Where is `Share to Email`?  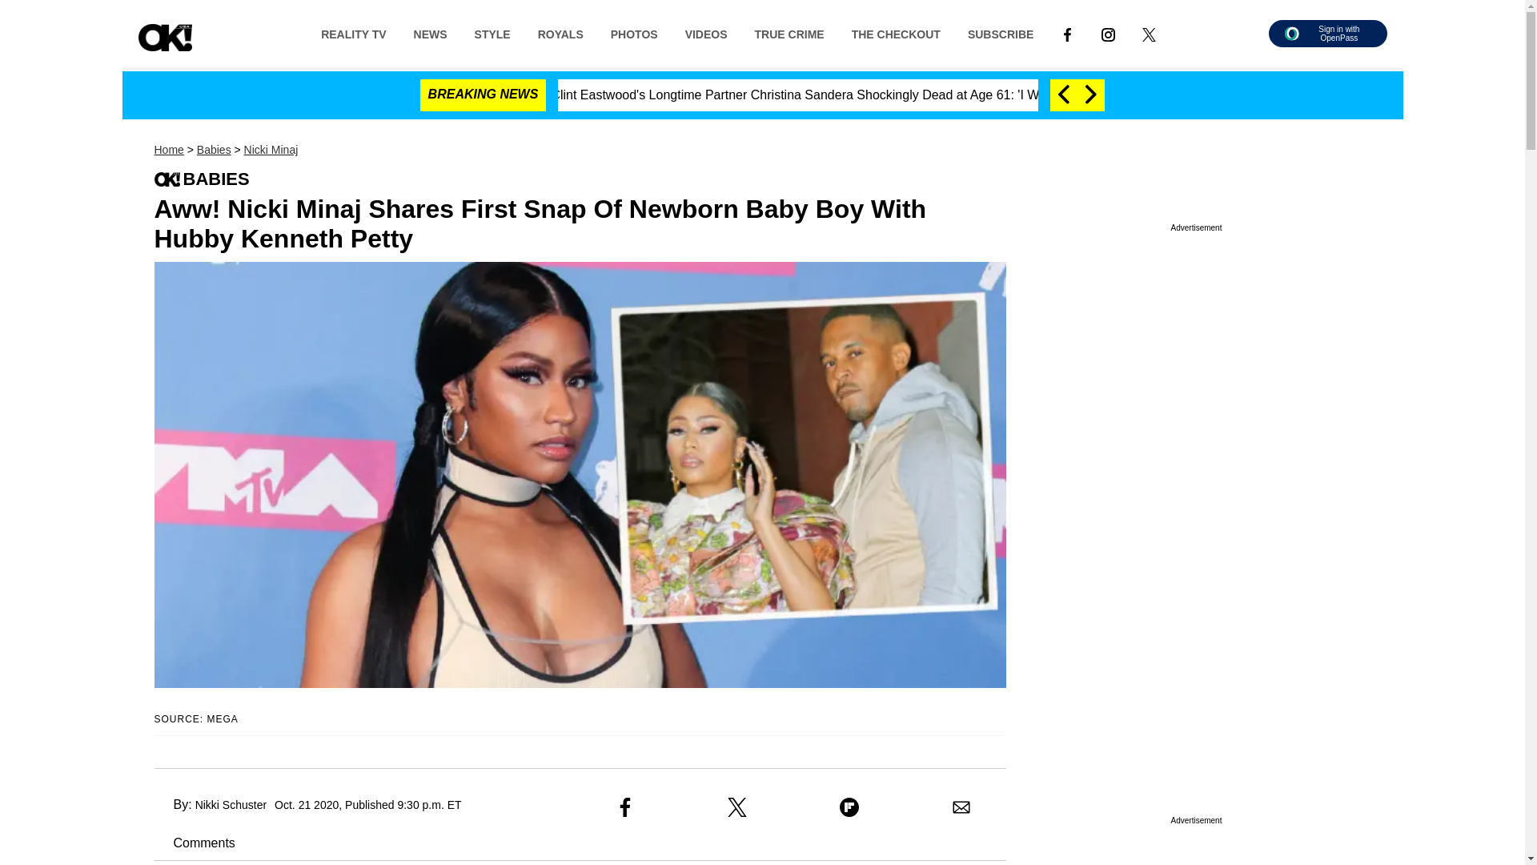
Share to Email is located at coordinates (961, 807).